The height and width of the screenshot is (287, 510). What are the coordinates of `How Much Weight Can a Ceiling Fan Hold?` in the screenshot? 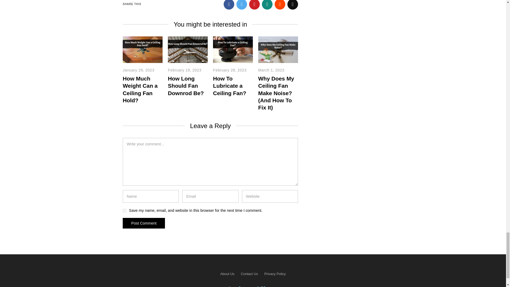 It's located at (140, 89).